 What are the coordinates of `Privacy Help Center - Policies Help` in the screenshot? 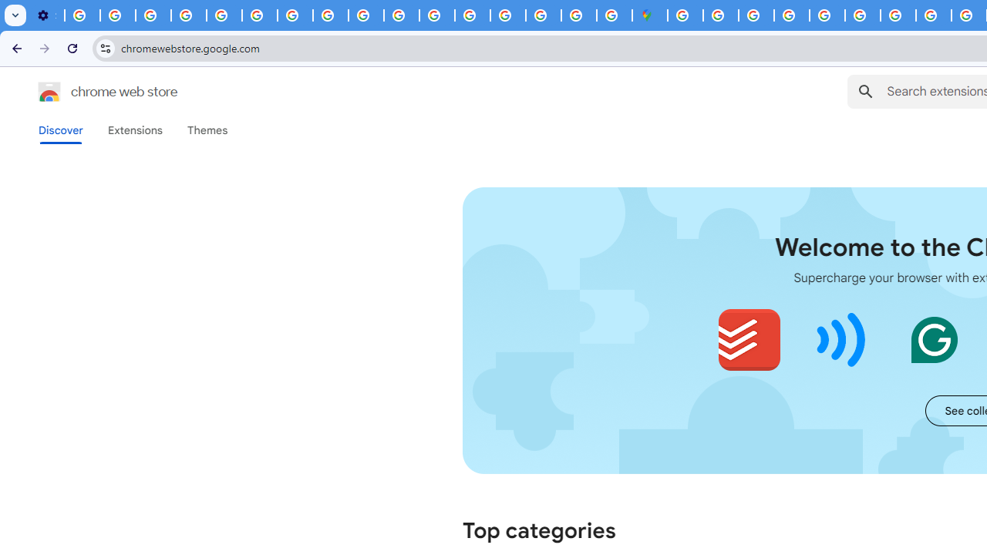 It's located at (224, 15).